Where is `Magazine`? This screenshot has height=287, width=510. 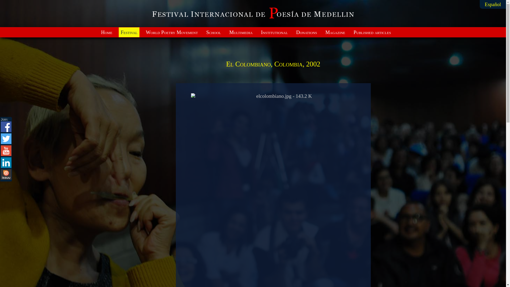 Magazine is located at coordinates (335, 32).